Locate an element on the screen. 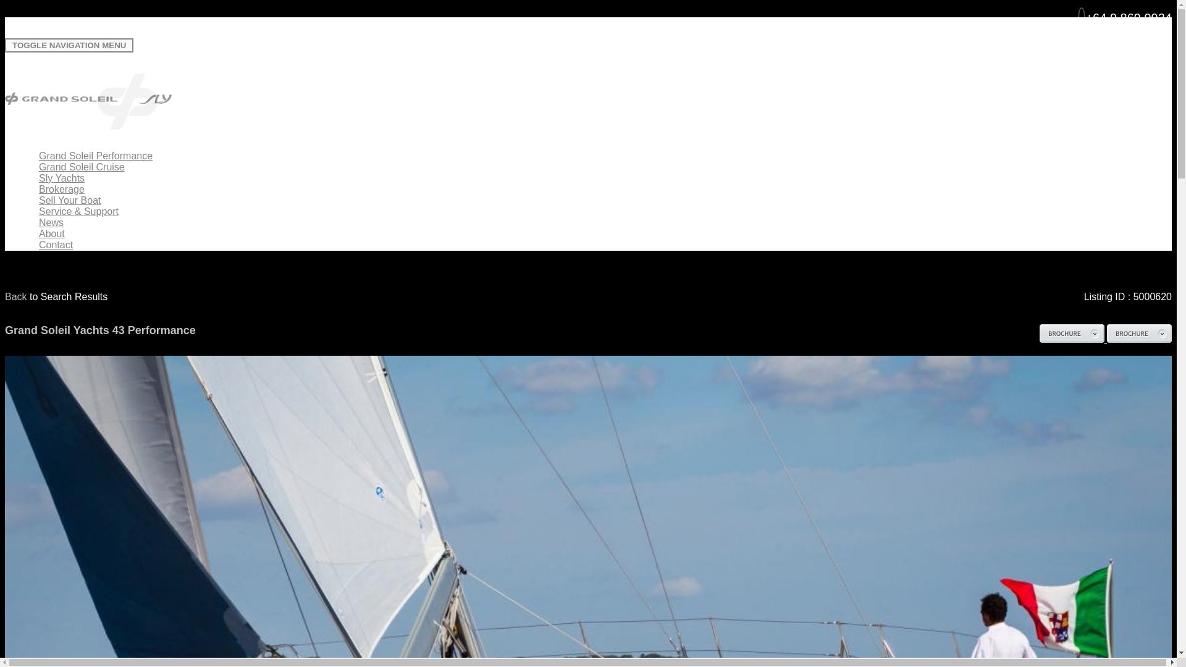 This screenshot has width=1186, height=667. Sell Your Boat is located at coordinates (70, 200).